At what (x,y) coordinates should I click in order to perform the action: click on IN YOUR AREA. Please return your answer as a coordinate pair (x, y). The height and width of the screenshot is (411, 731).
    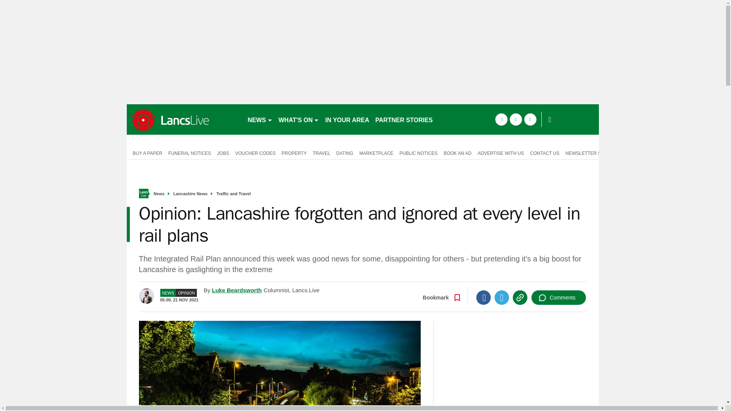
    Looking at the image, I should click on (347, 119).